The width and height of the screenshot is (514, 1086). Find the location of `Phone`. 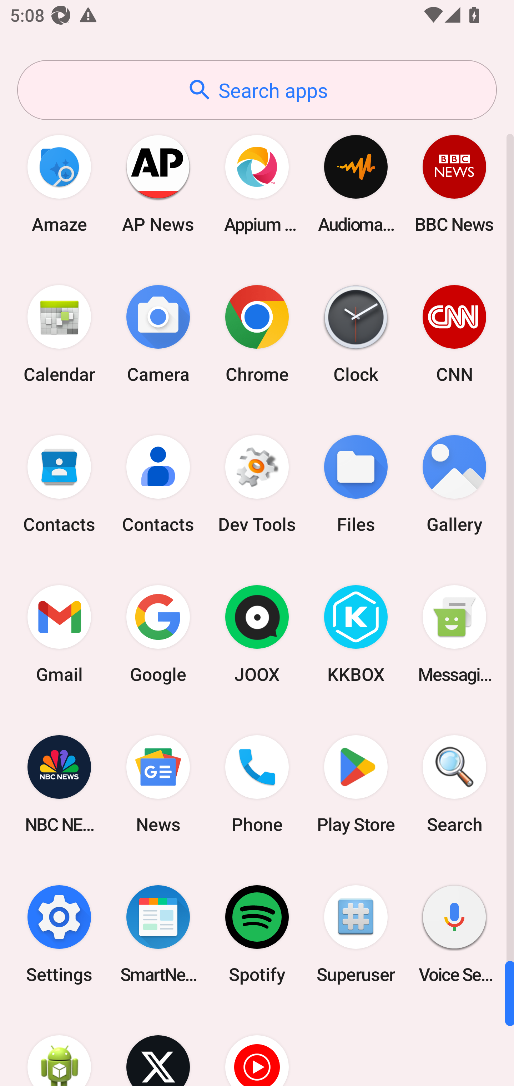

Phone is located at coordinates (257, 784).